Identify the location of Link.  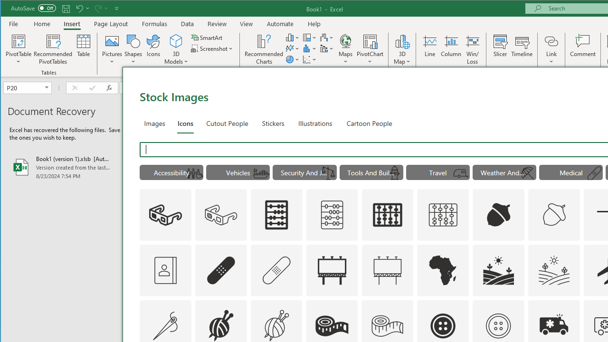
(551, 41).